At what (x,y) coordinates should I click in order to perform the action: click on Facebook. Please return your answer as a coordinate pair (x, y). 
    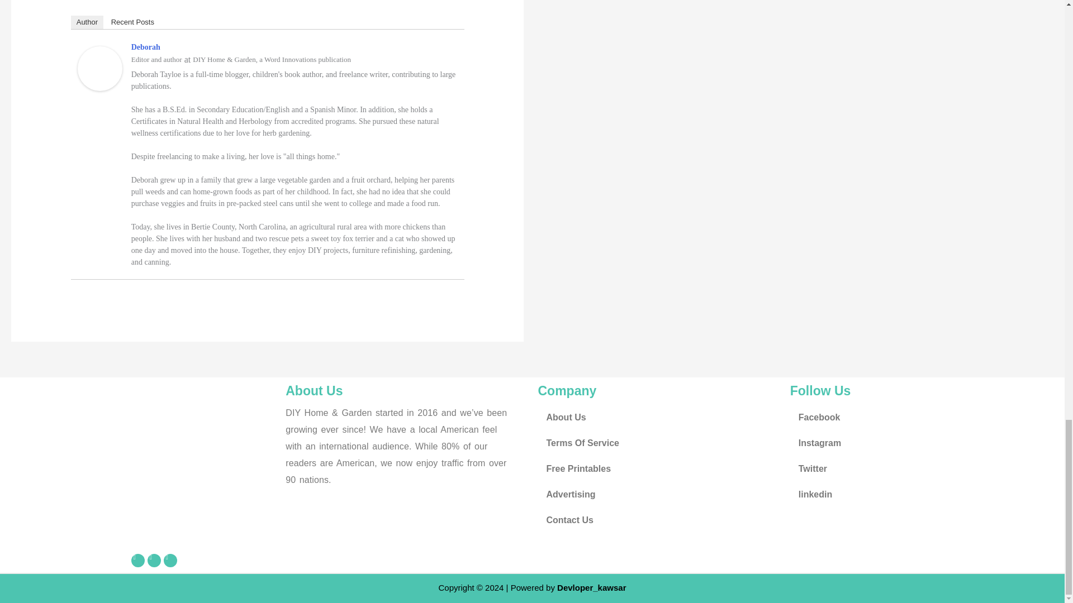
    Looking at the image, I should click on (910, 418).